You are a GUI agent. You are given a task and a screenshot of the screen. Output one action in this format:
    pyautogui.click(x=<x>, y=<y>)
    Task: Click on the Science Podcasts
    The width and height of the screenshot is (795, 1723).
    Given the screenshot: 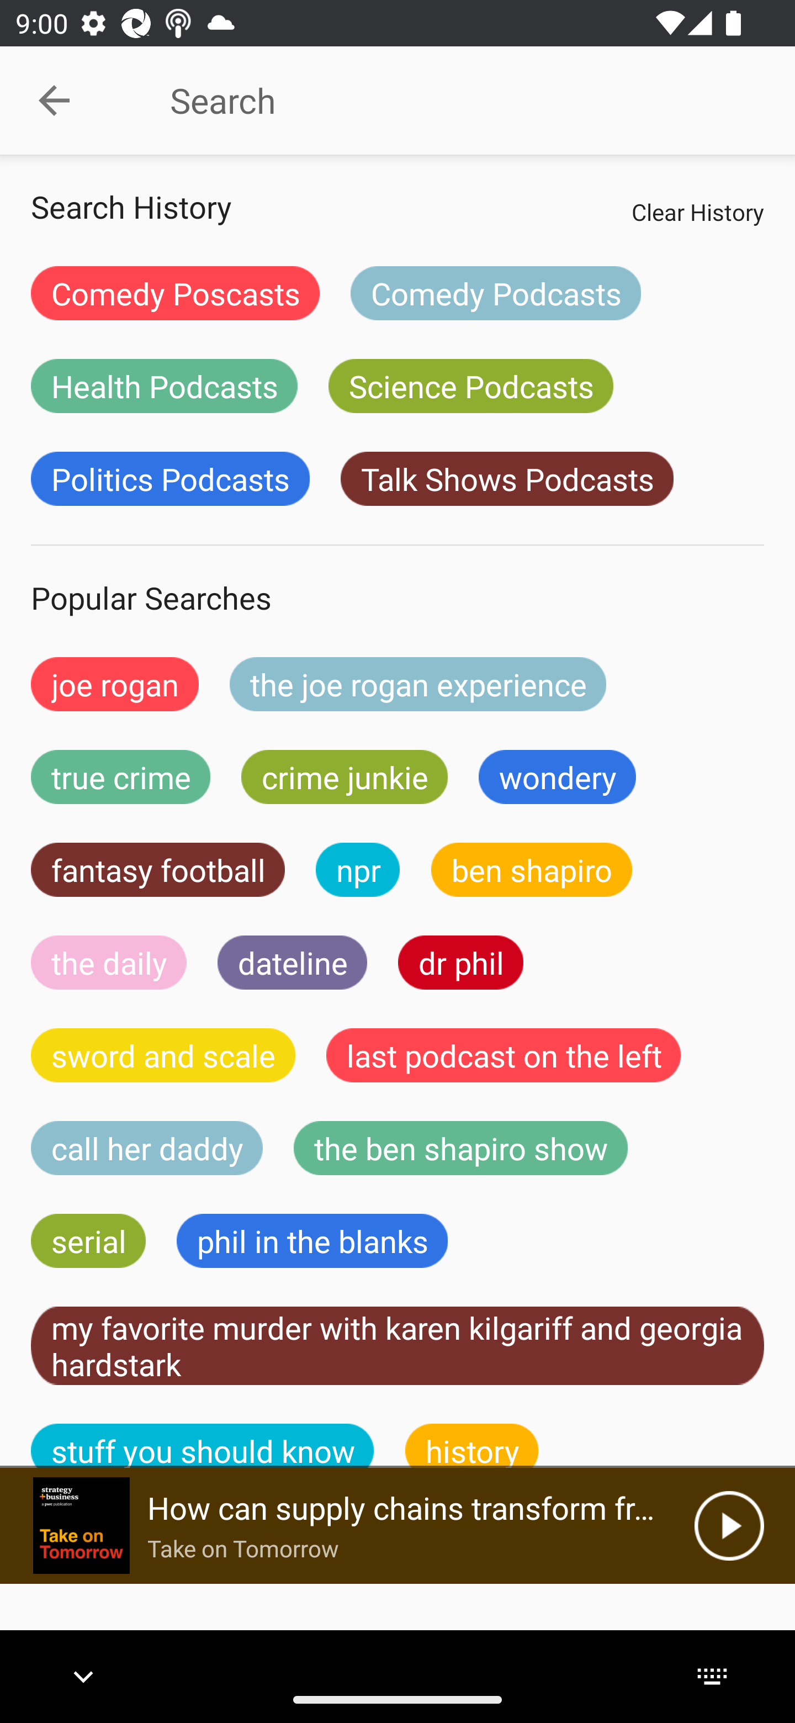 What is the action you would take?
    pyautogui.click(x=470, y=385)
    